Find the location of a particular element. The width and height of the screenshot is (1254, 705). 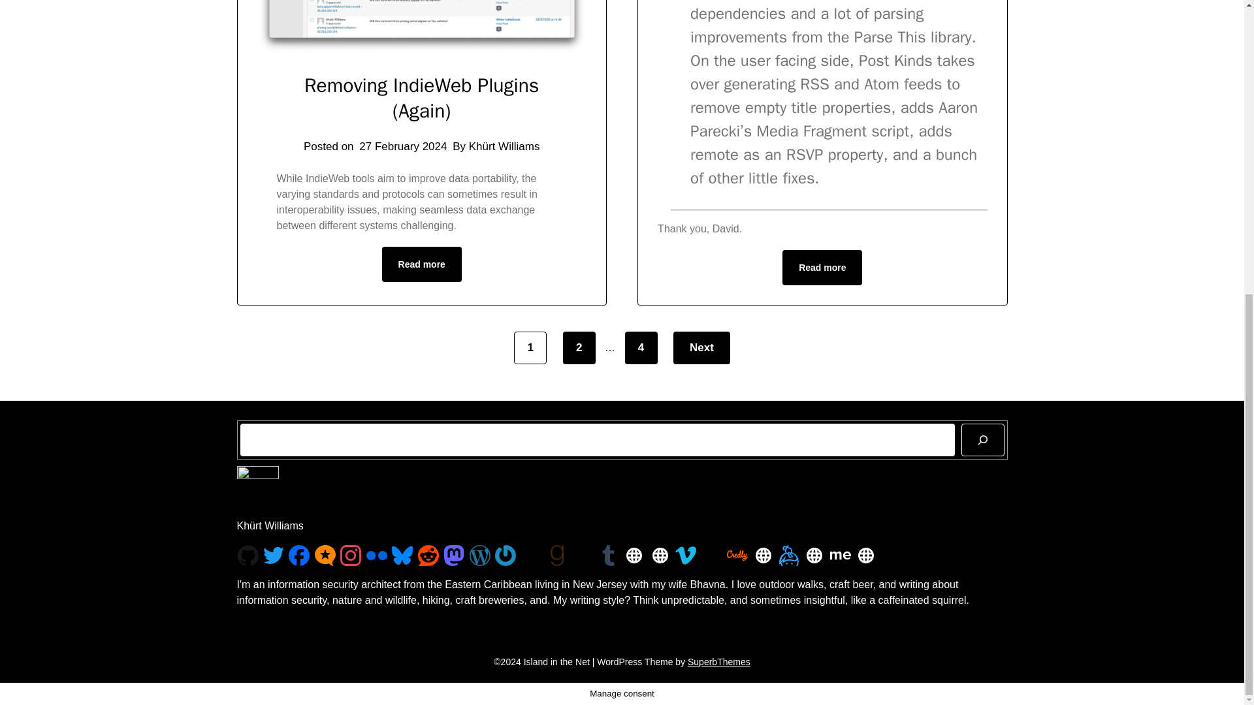

Flickr is located at coordinates (376, 555).